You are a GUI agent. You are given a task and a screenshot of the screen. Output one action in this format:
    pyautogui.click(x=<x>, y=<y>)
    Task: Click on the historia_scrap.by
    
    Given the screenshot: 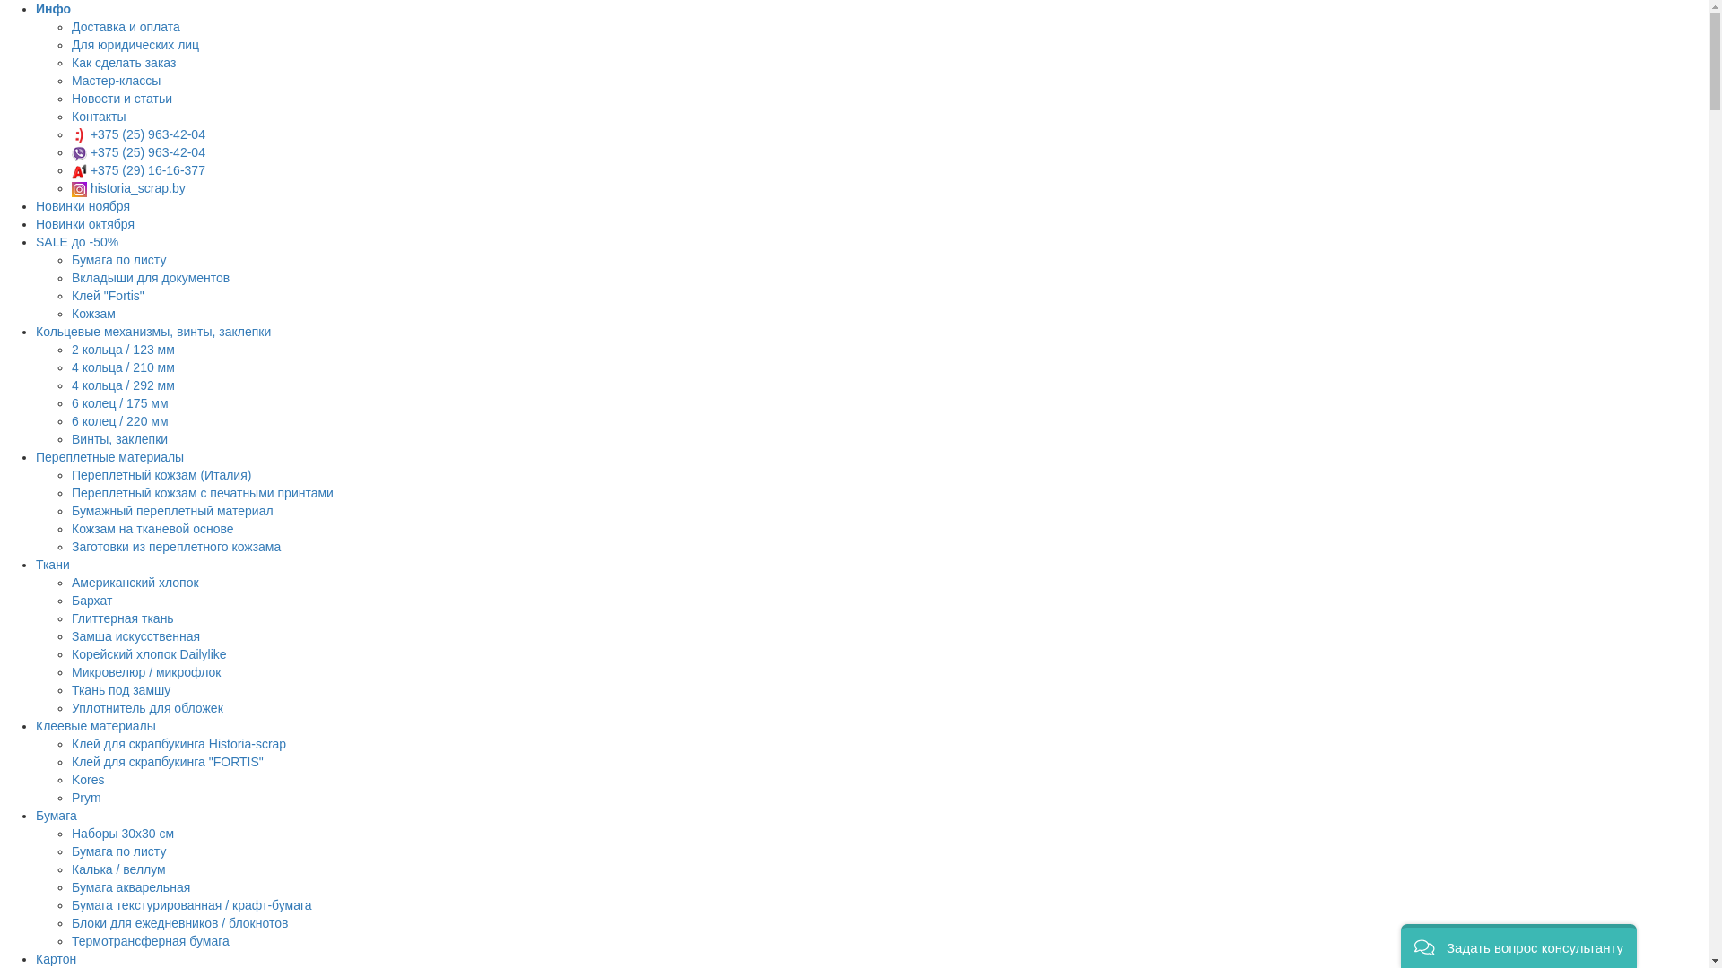 What is the action you would take?
    pyautogui.click(x=129, y=188)
    